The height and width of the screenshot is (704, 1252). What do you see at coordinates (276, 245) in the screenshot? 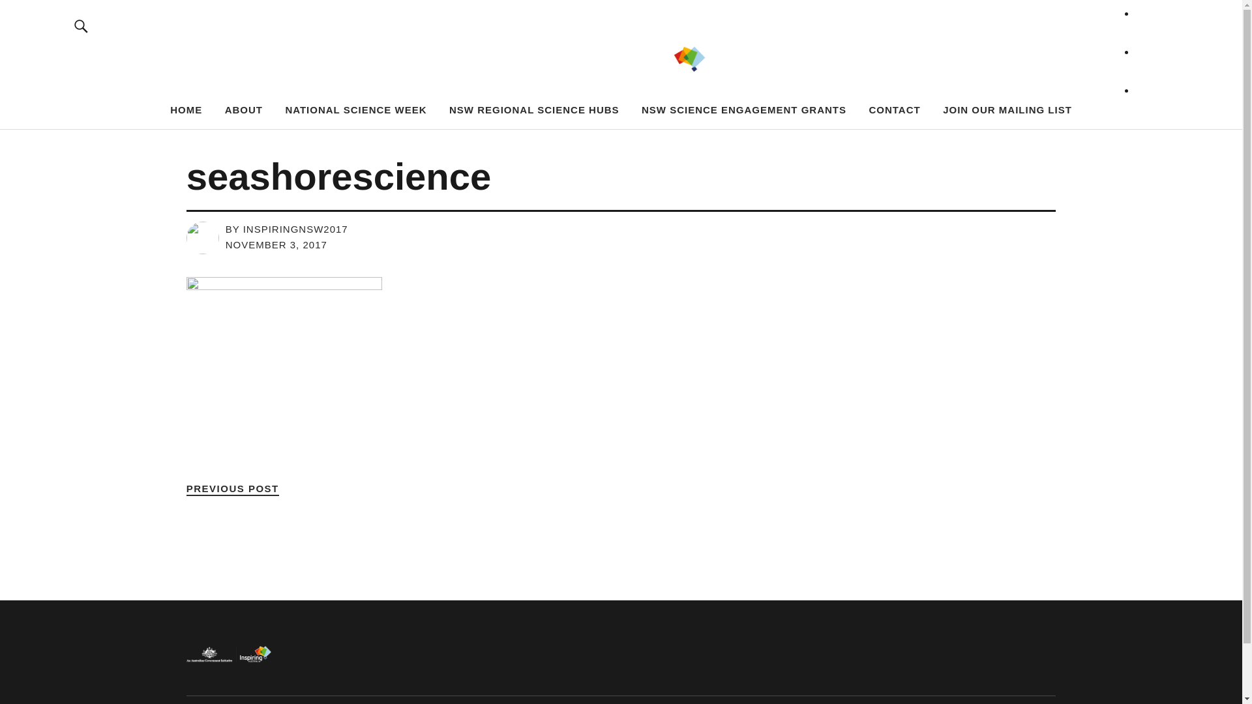
I see `NOVEMBER 3, 2017` at bounding box center [276, 245].